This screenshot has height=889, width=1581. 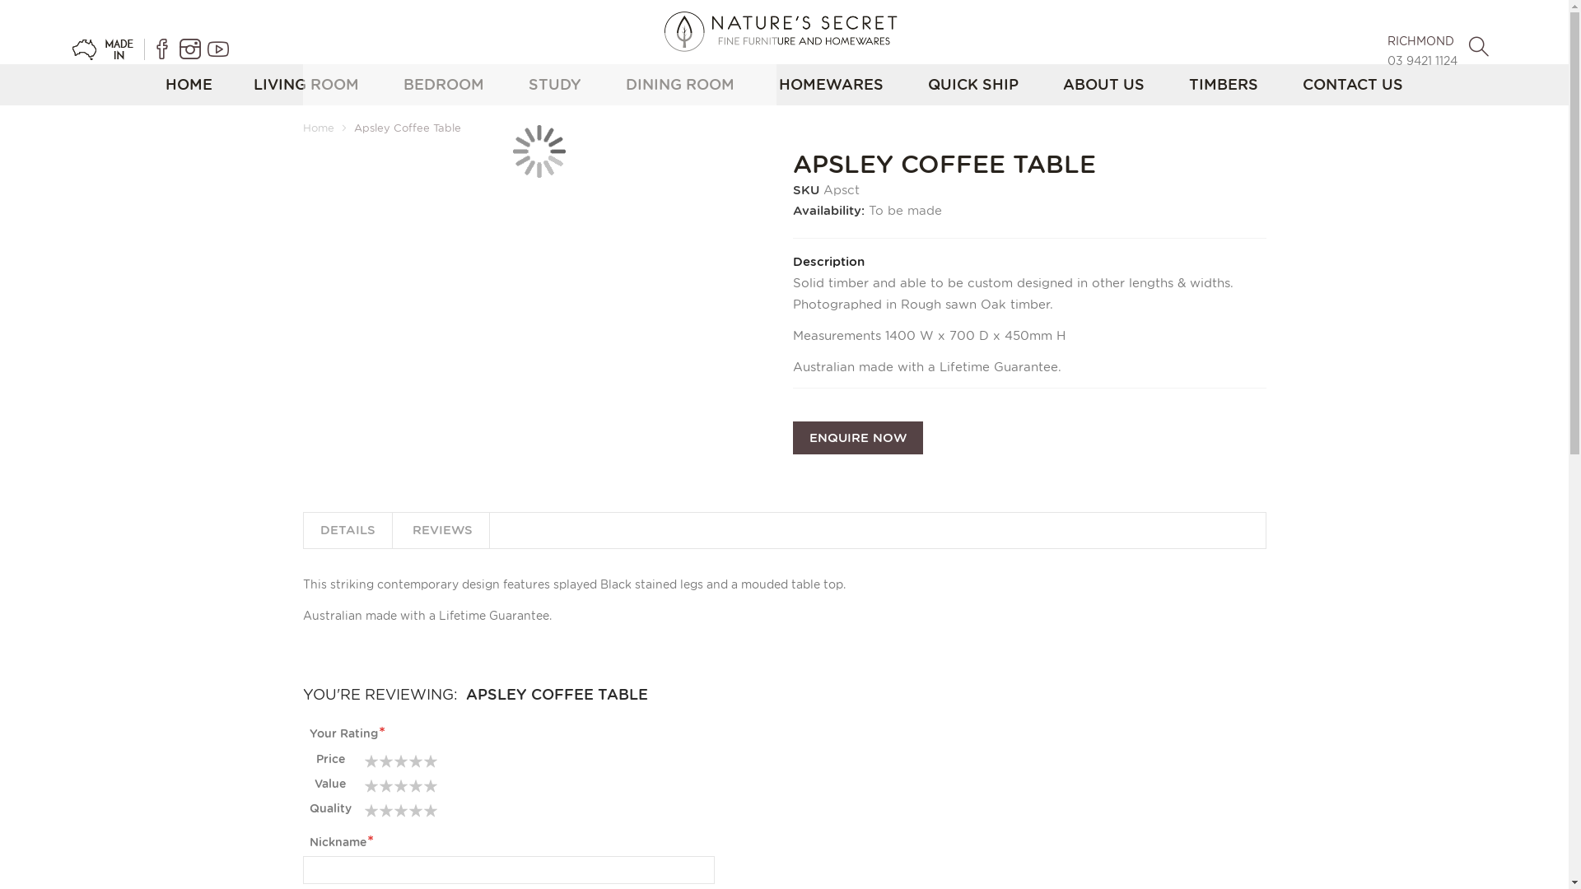 I want to click on LIVING ROOM, so click(x=306, y=84).